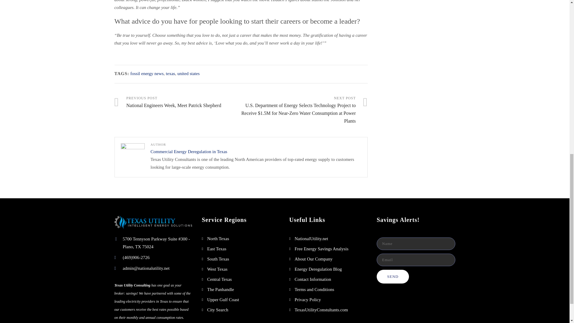  Describe the element at coordinates (218, 310) in the screenshot. I see `The Panhandle` at that location.